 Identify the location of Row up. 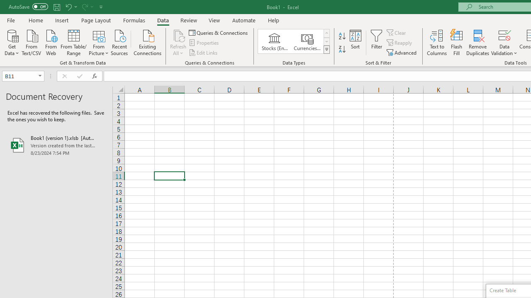
(326, 33).